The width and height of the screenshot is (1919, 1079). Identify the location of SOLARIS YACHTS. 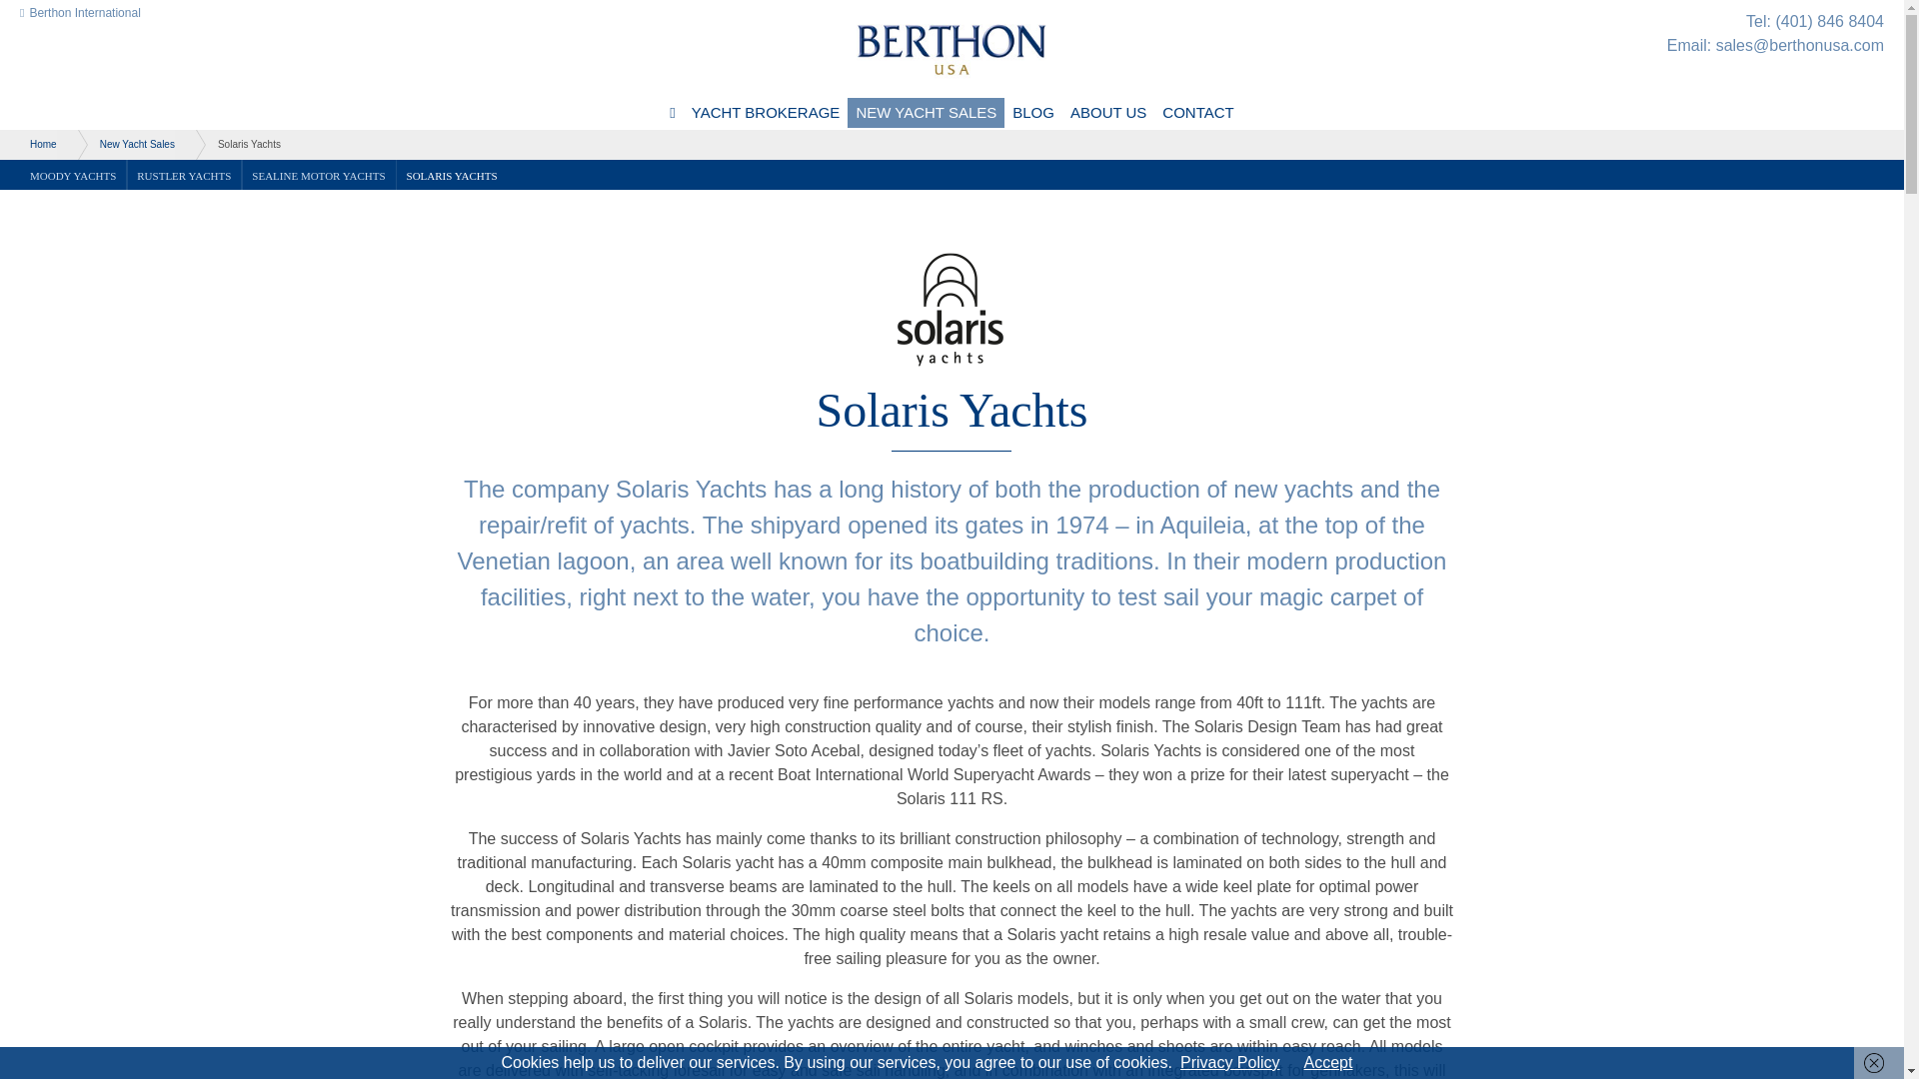
(452, 174).